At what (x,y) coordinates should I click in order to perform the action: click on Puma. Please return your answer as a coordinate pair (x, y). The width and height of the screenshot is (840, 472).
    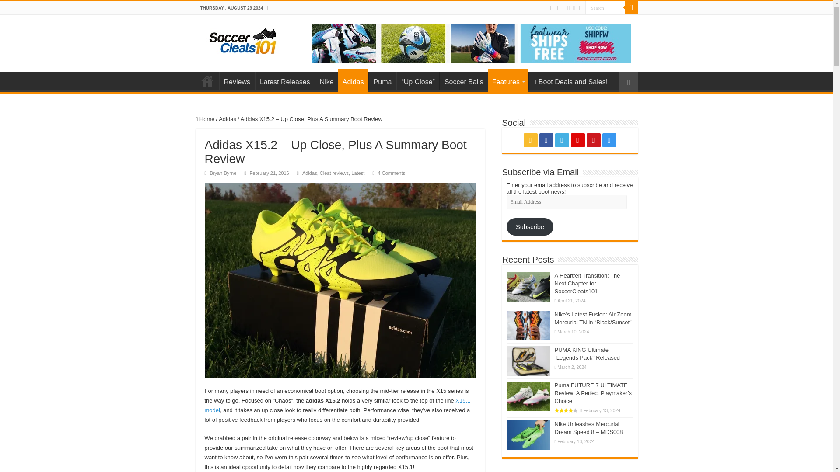
    Looking at the image, I should click on (382, 81).